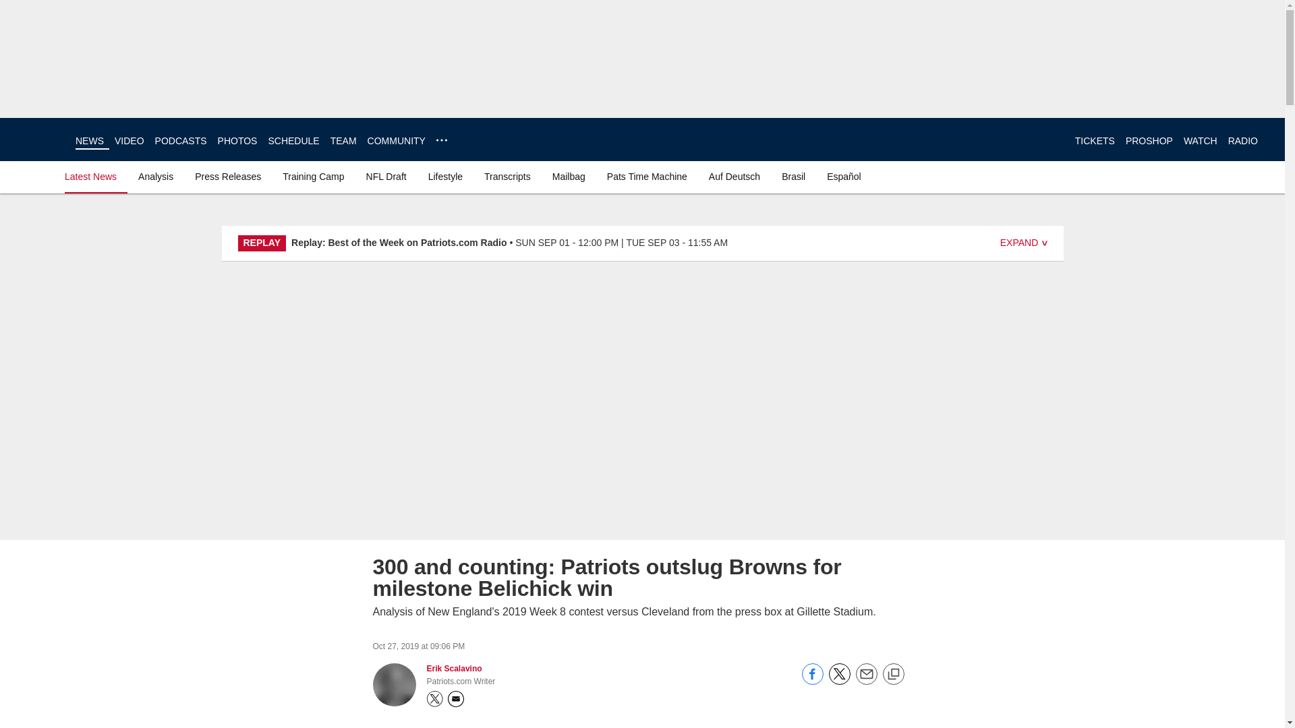 The width and height of the screenshot is (1295, 728). What do you see at coordinates (93, 177) in the screenshot?
I see `Latest News` at bounding box center [93, 177].